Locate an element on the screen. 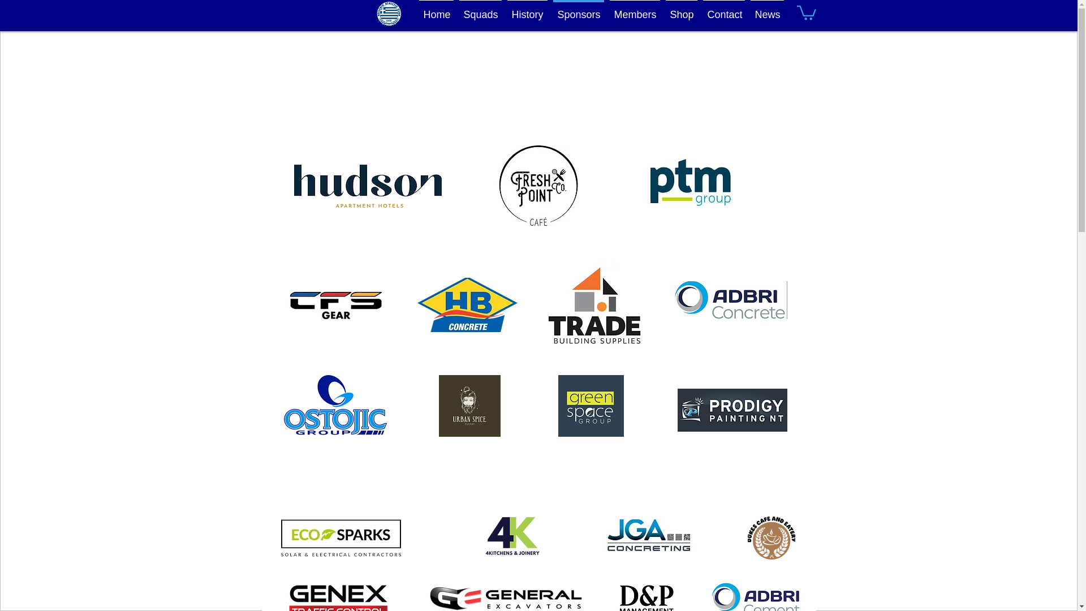 This screenshot has height=611, width=1086. Squads is located at coordinates (480, 10).